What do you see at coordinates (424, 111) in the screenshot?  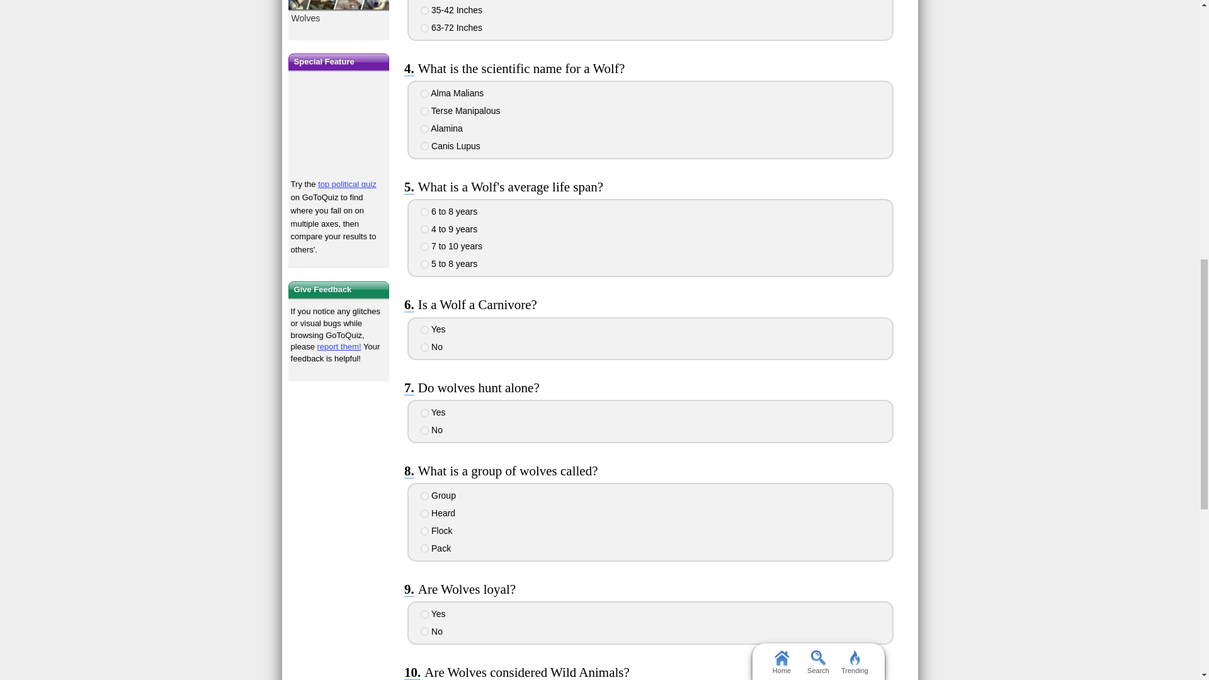 I see `2` at bounding box center [424, 111].